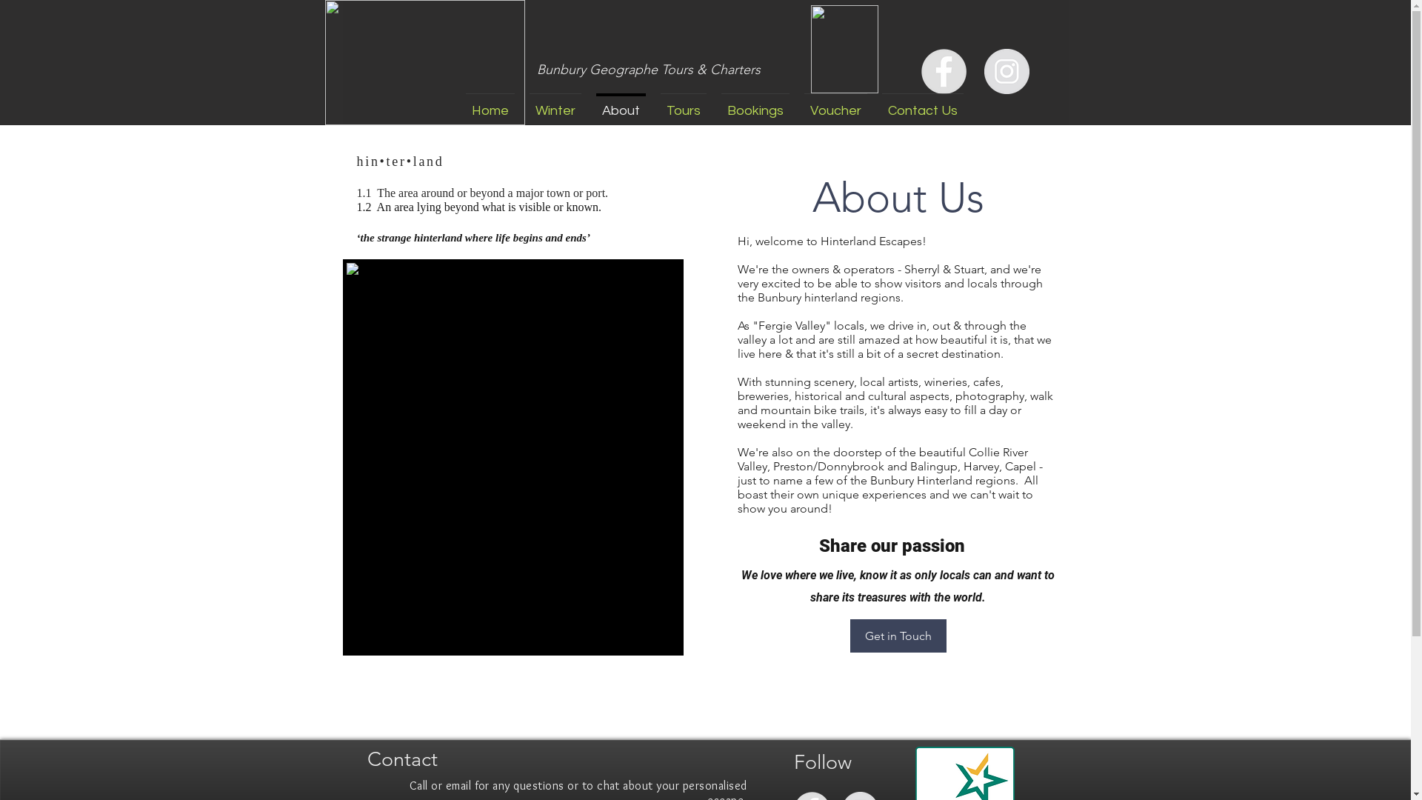 The image size is (1422, 800). What do you see at coordinates (844, 49) in the screenshot?
I see `QTAB.png` at bounding box center [844, 49].